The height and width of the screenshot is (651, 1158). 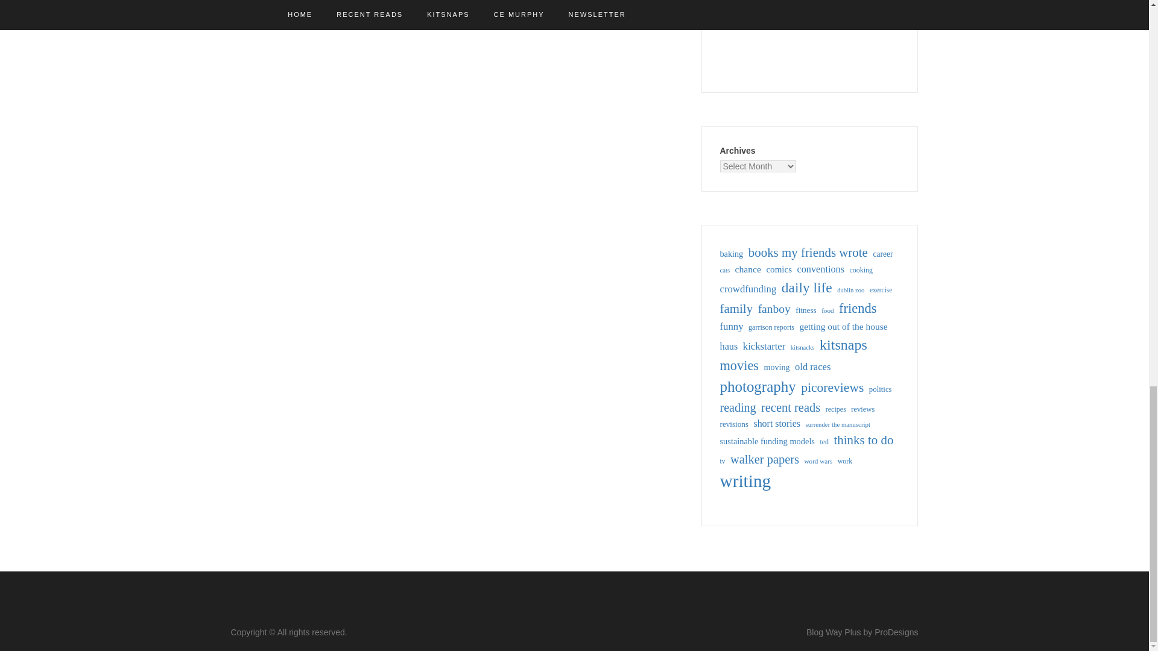 What do you see at coordinates (850, 291) in the screenshot?
I see `dublin zoo` at bounding box center [850, 291].